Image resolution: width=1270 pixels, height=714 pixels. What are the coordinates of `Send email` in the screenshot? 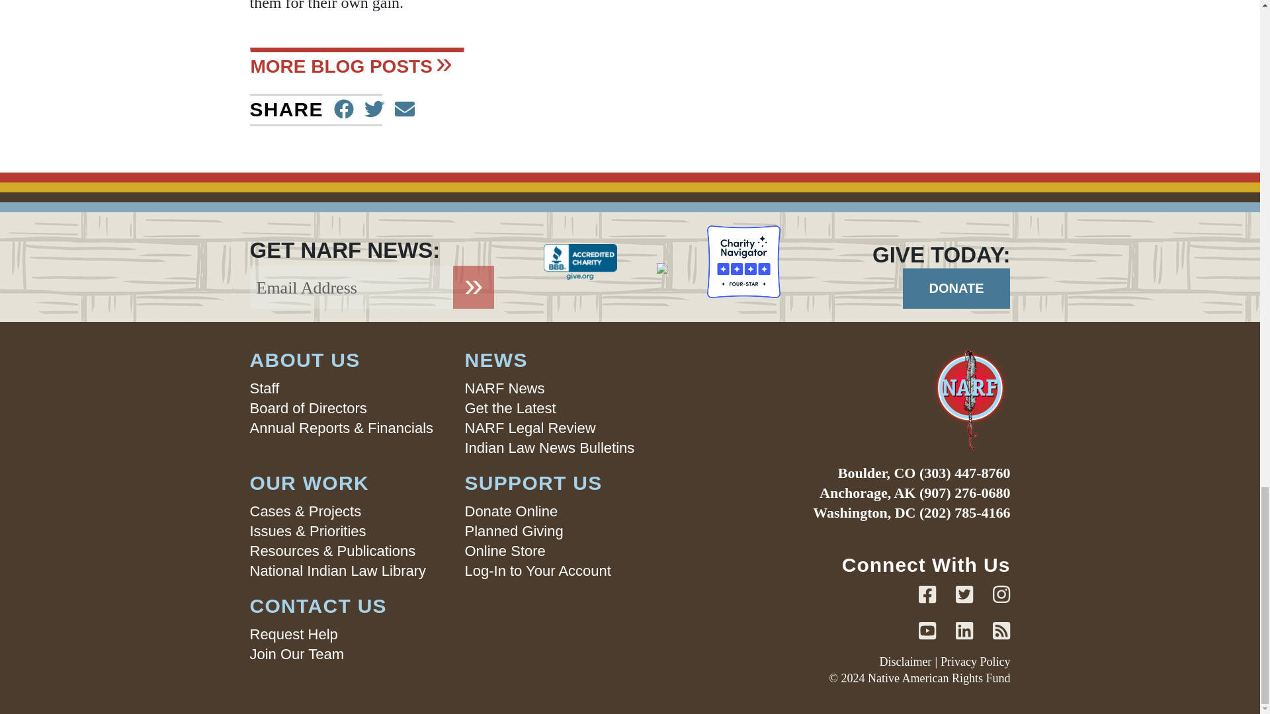 It's located at (405, 110).